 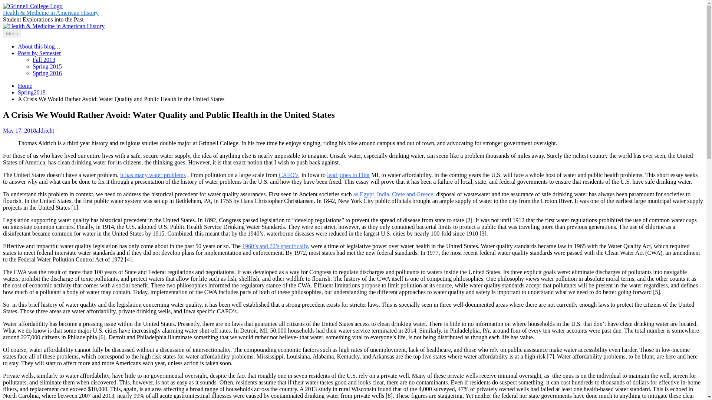 I want to click on Posts by Semester, so click(x=39, y=53).